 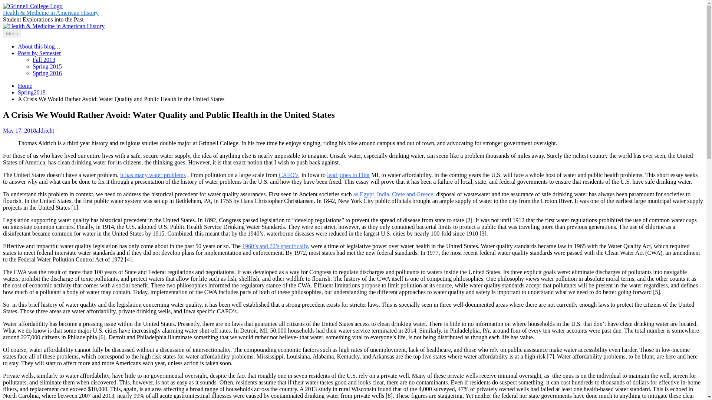 I want to click on Posts by Semester, so click(x=39, y=53).